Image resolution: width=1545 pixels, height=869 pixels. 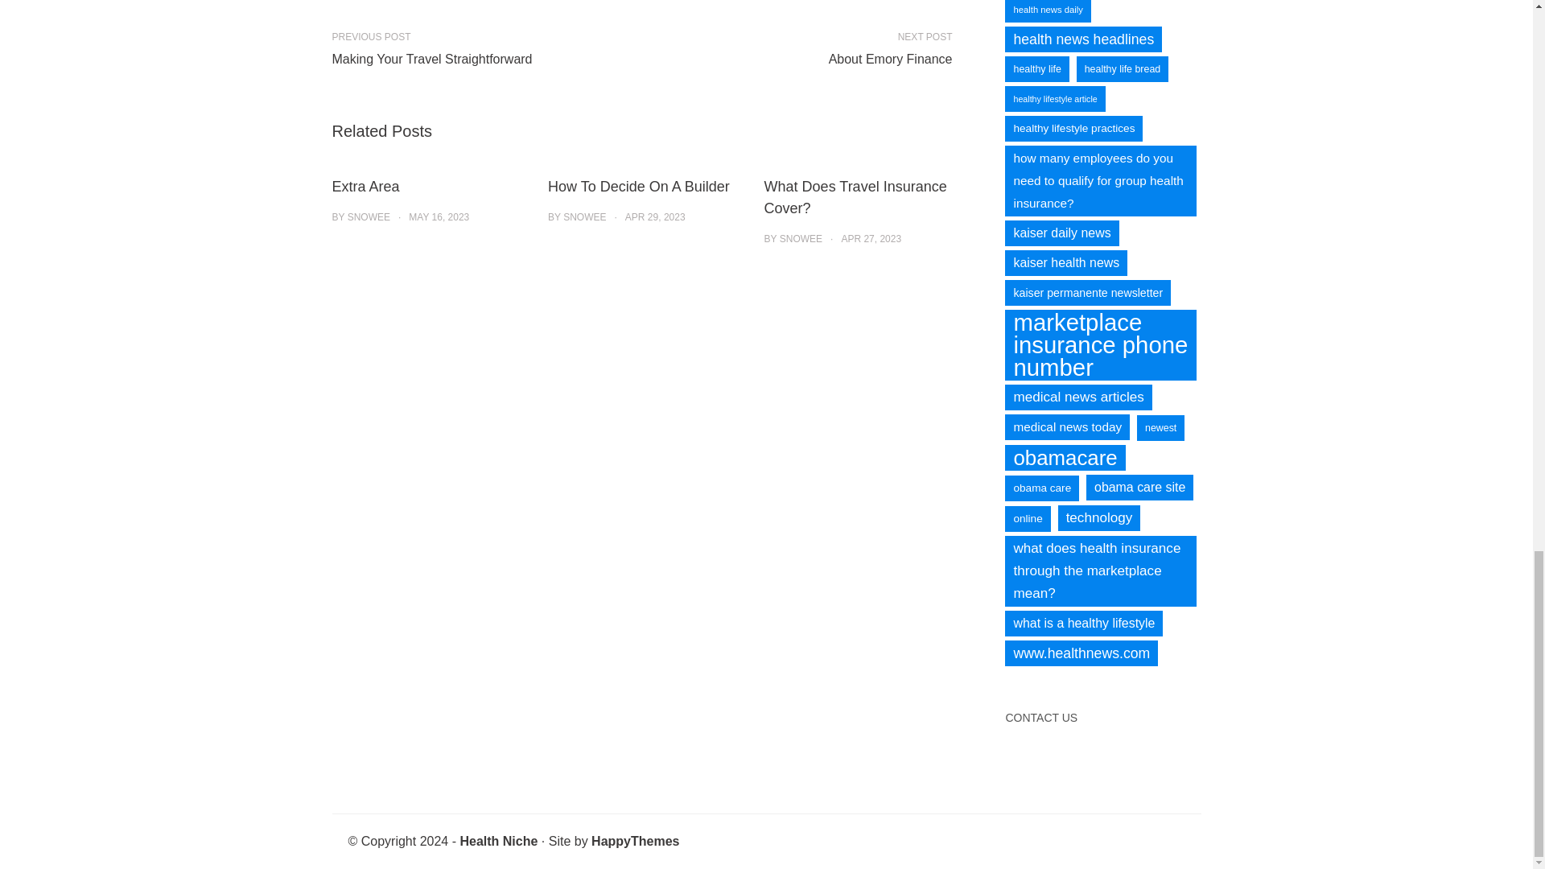 What do you see at coordinates (855, 197) in the screenshot?
I see `What Does Travel Insurance Cover?` at bounding box center [855, 197].